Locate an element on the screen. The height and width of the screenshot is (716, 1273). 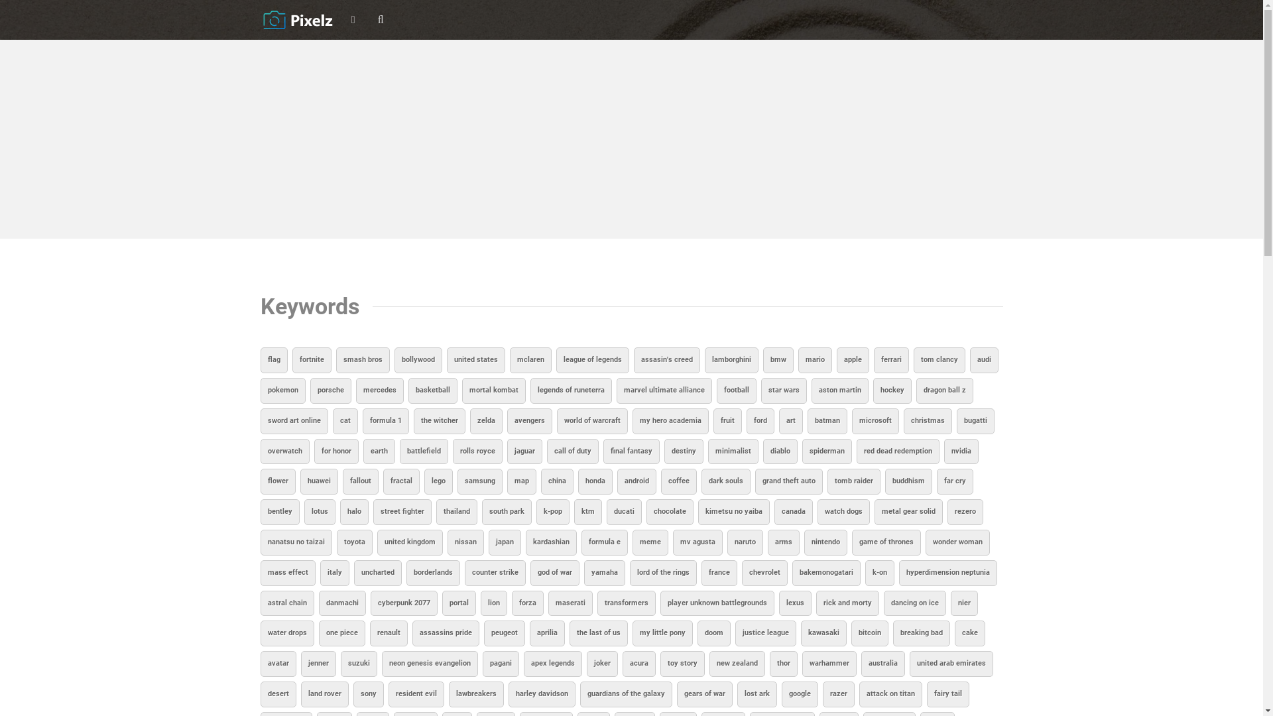
huawei is located at coordinates (318, 481).